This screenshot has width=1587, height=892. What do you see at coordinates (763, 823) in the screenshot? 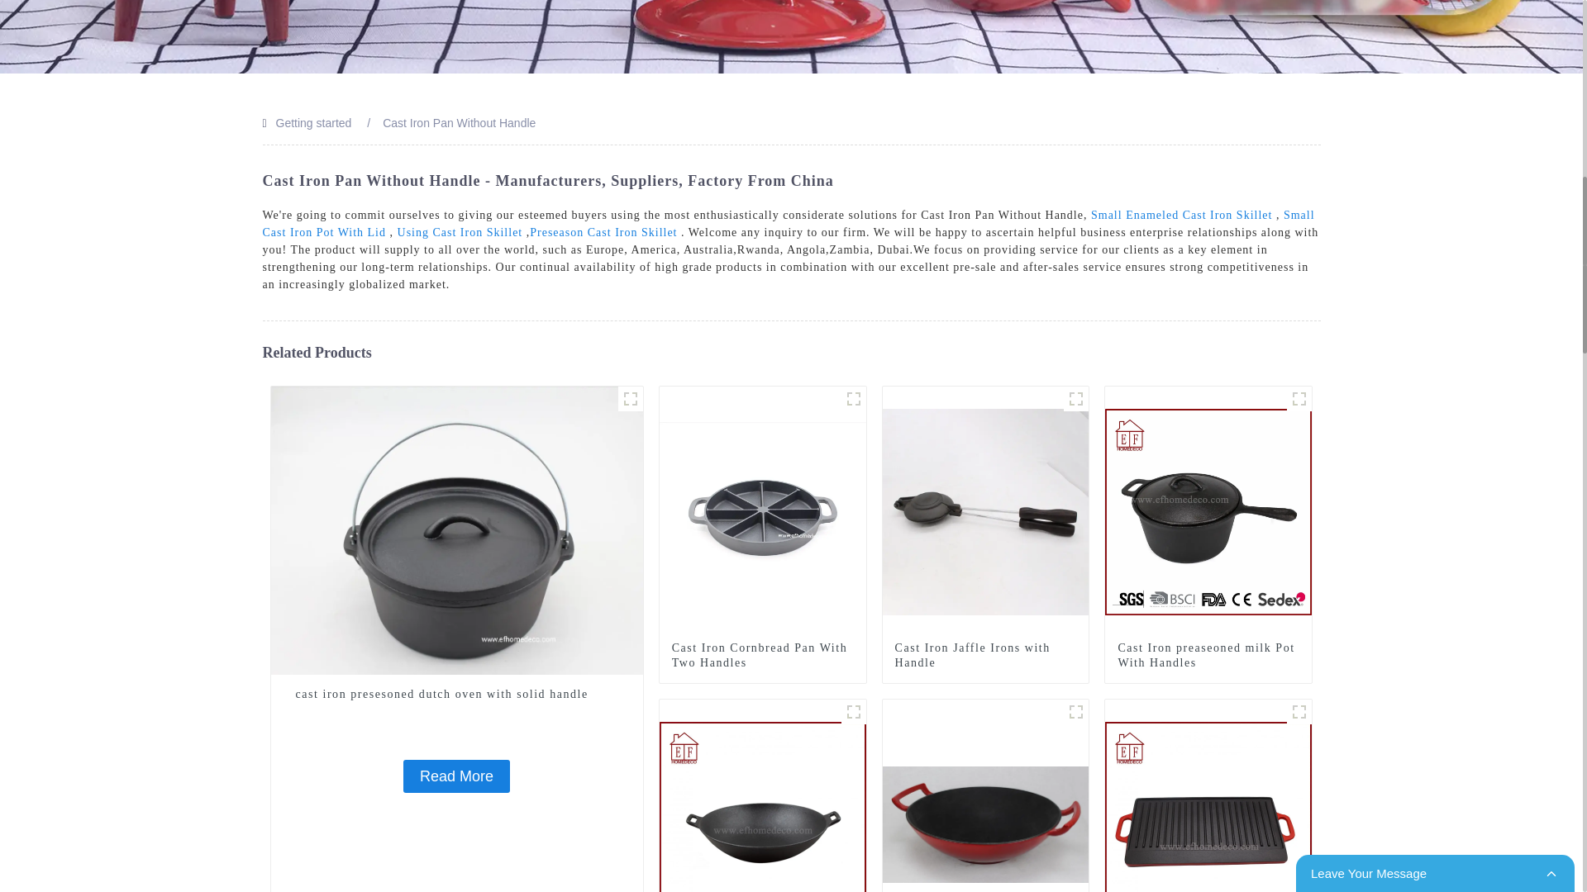
I see `Cast iron wok with solid handle` at bounding box center [763, 823].